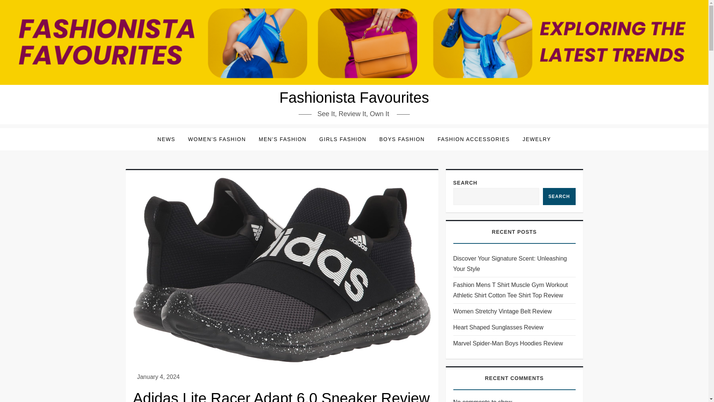  Describe the element at coordinates (343, 139) in the screenshot. I see `GIRLS FASHION` at that location.